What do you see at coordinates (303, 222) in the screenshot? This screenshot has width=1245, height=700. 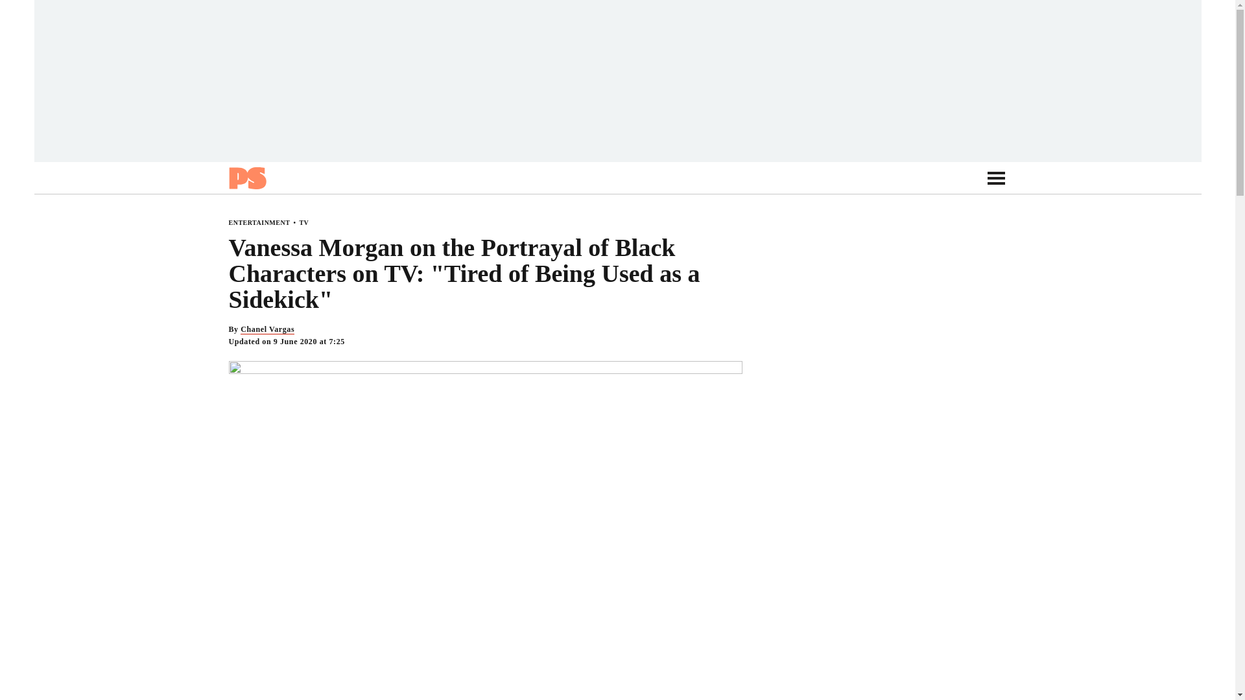 I see `TV` at bounding box center [303, 222].